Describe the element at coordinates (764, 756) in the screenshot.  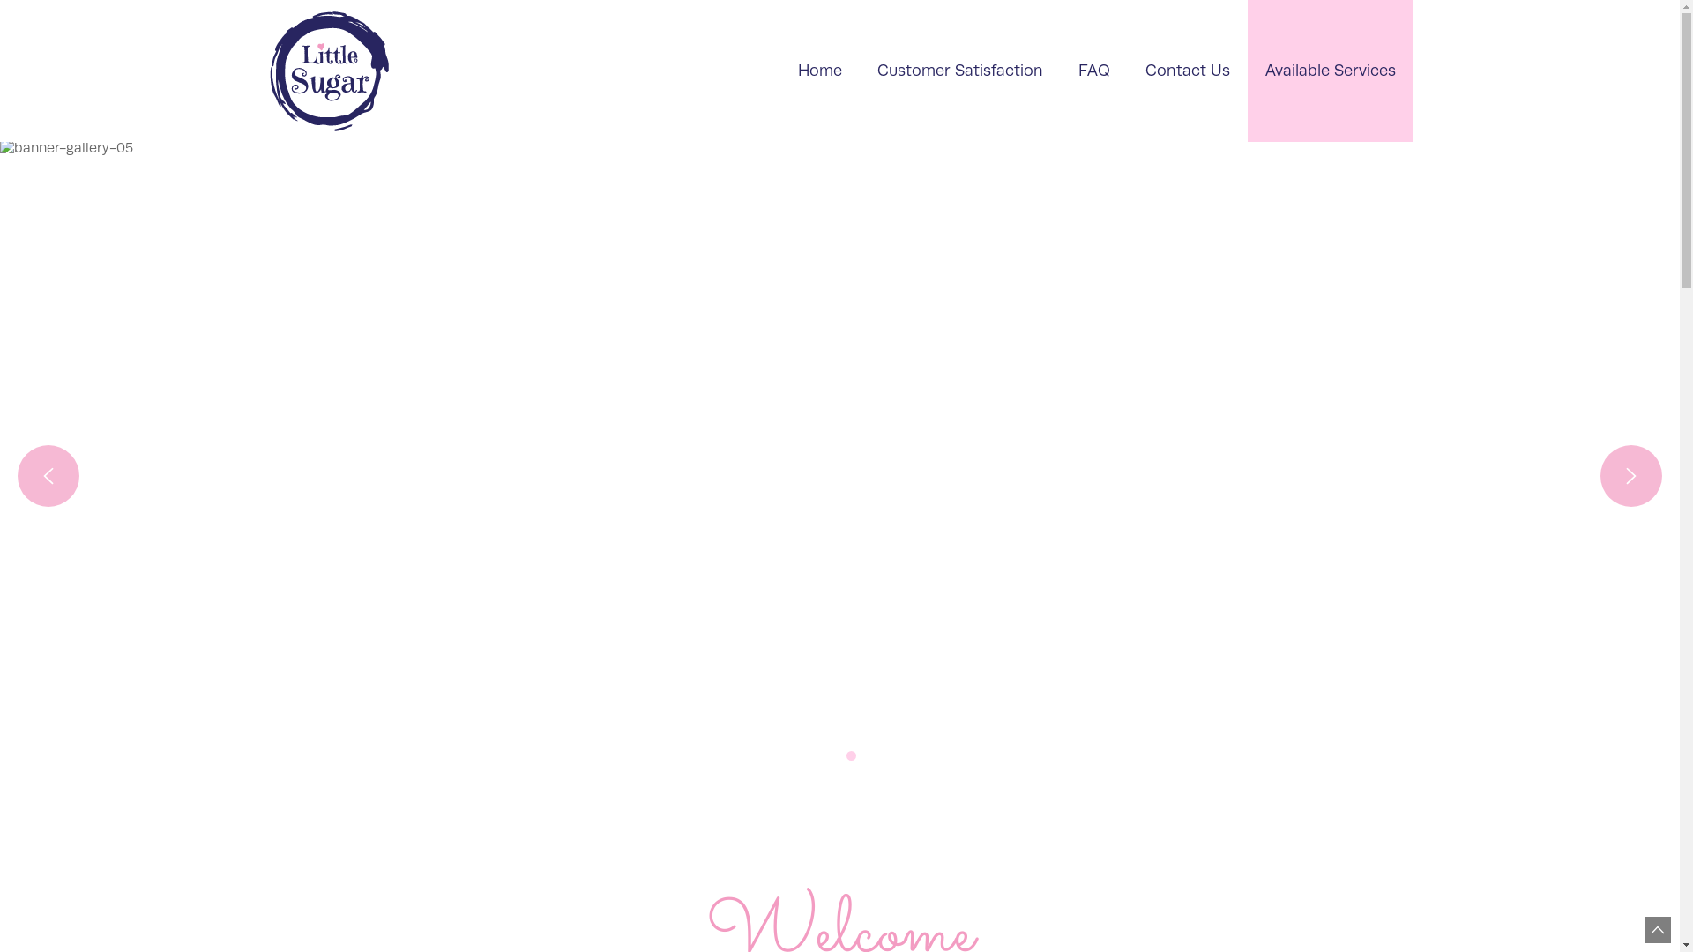
I see `1` at that location.